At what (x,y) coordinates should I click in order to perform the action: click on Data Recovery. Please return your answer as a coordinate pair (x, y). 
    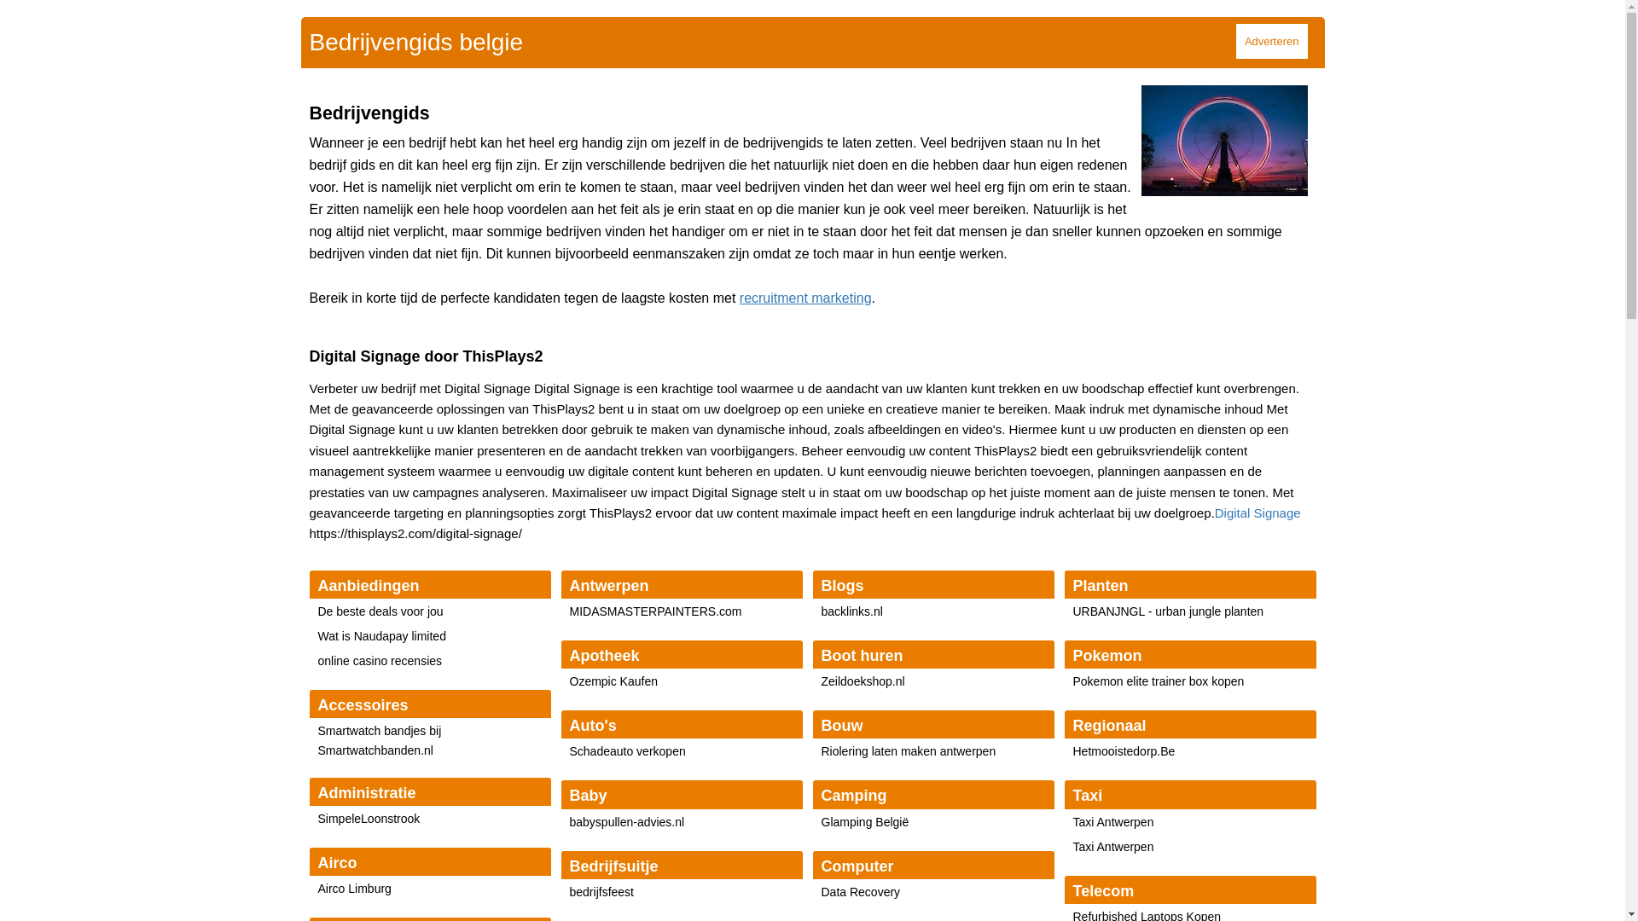
    Looking at the image, I should click on (860, 892).